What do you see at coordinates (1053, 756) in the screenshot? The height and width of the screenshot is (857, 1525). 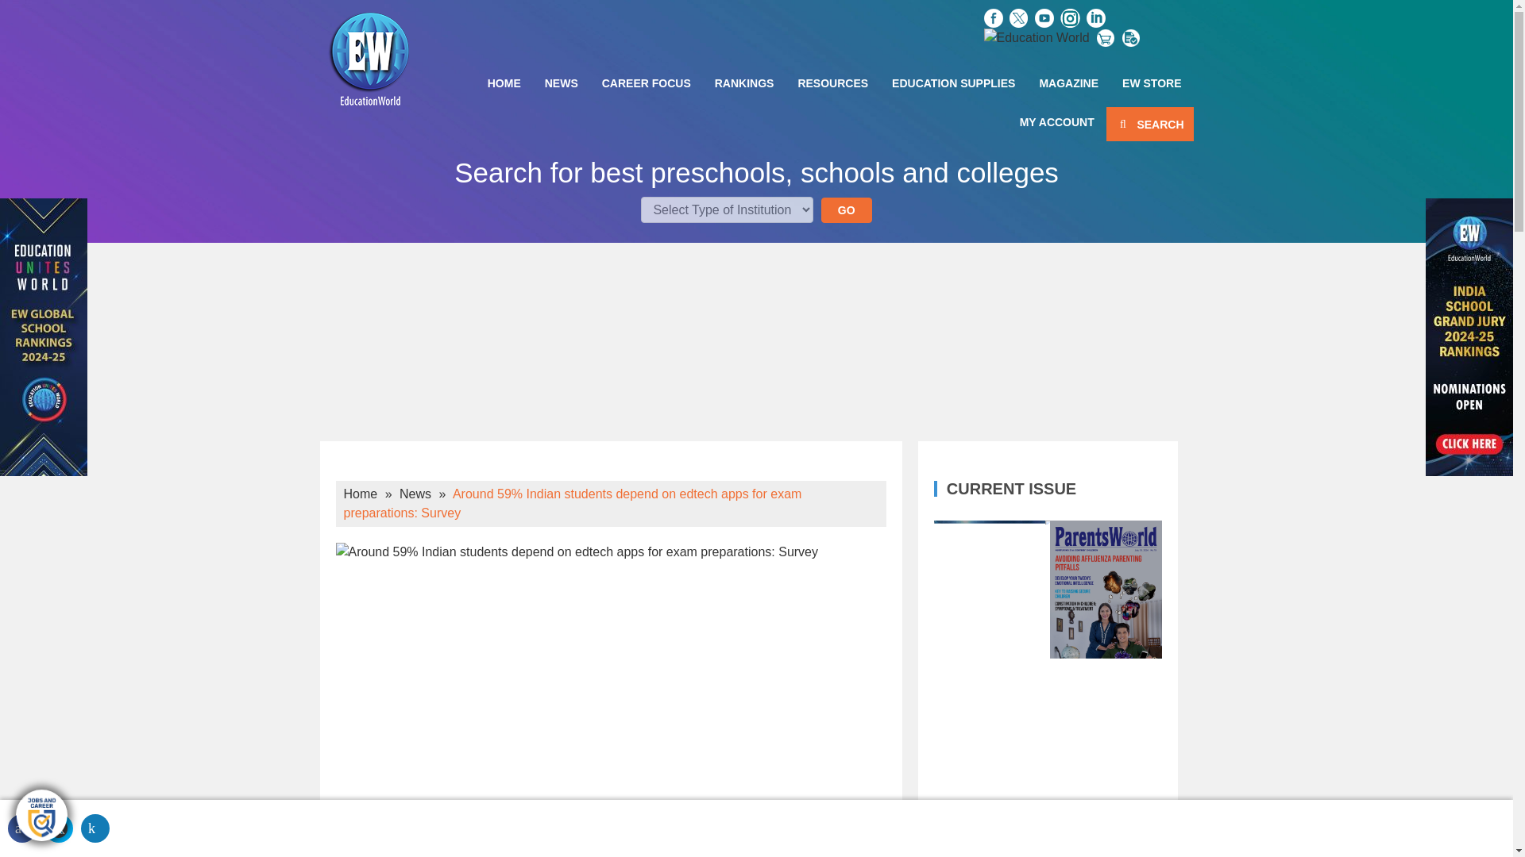 I see `EducationWorld and ParentsWorld July 2024 issues` at bounding box center [1053, 756].